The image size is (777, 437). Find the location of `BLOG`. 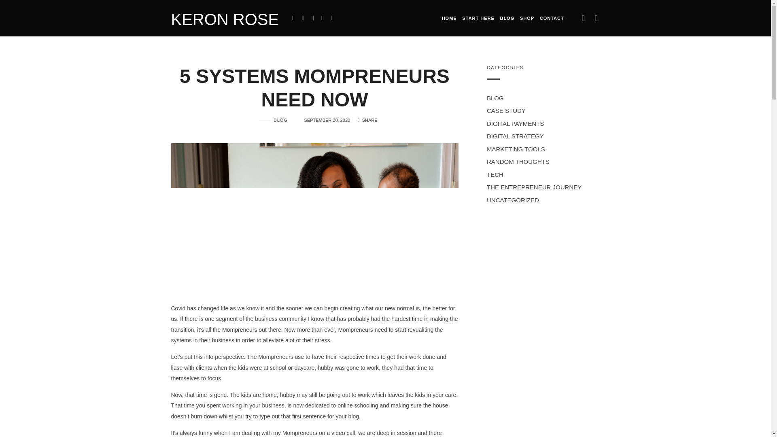

BLOG is located at coordinates (273, 120).